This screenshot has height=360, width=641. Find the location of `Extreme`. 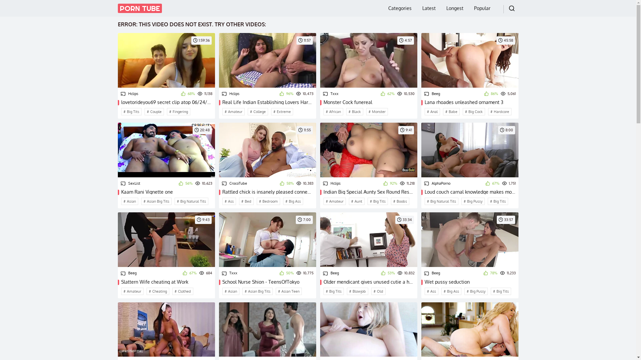

Extreme is located at coordinates (282, 112).